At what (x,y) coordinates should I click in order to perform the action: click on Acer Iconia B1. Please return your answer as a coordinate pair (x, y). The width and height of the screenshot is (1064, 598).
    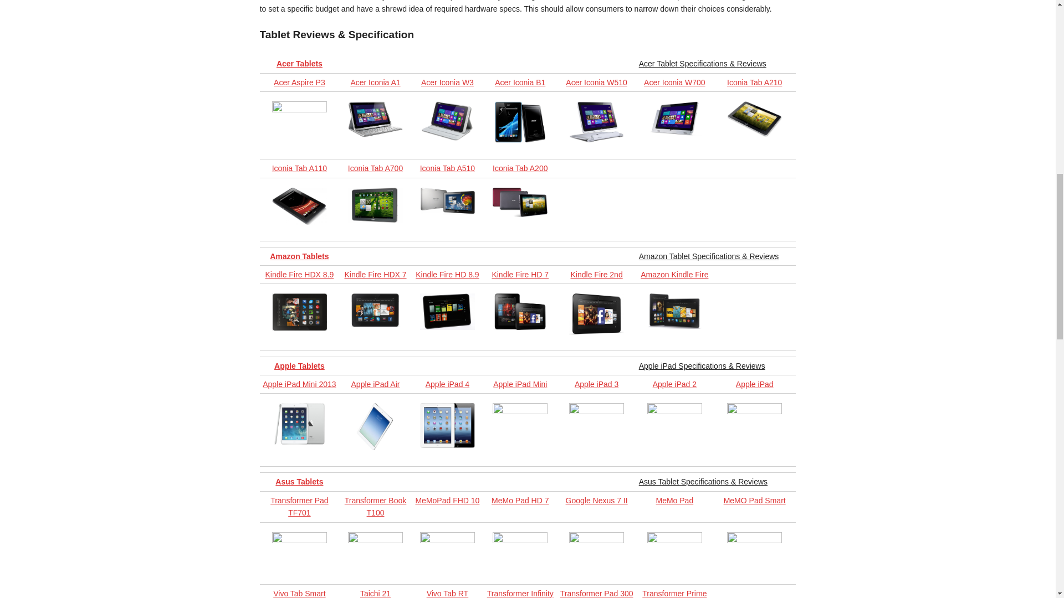
    Looking at the image, I should click on (520, 82).